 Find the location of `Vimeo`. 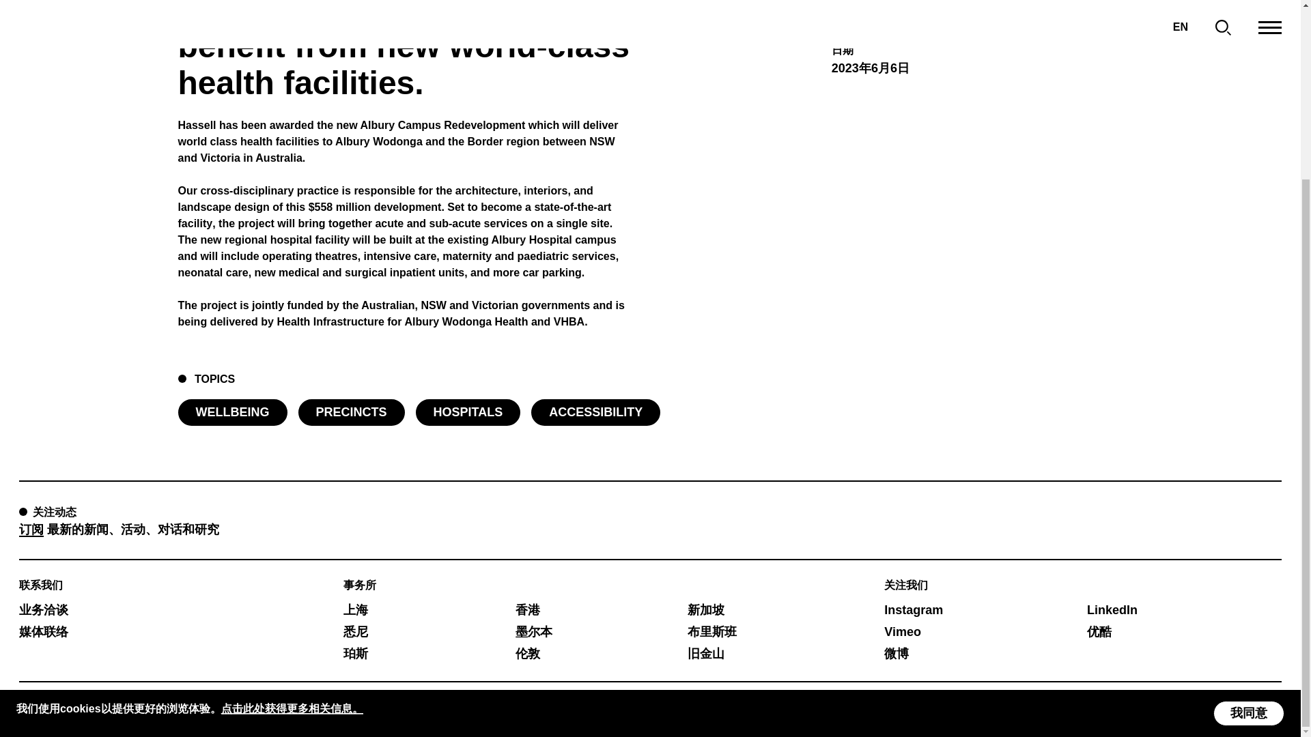

Vimeo is located at coordinates (903, 632).